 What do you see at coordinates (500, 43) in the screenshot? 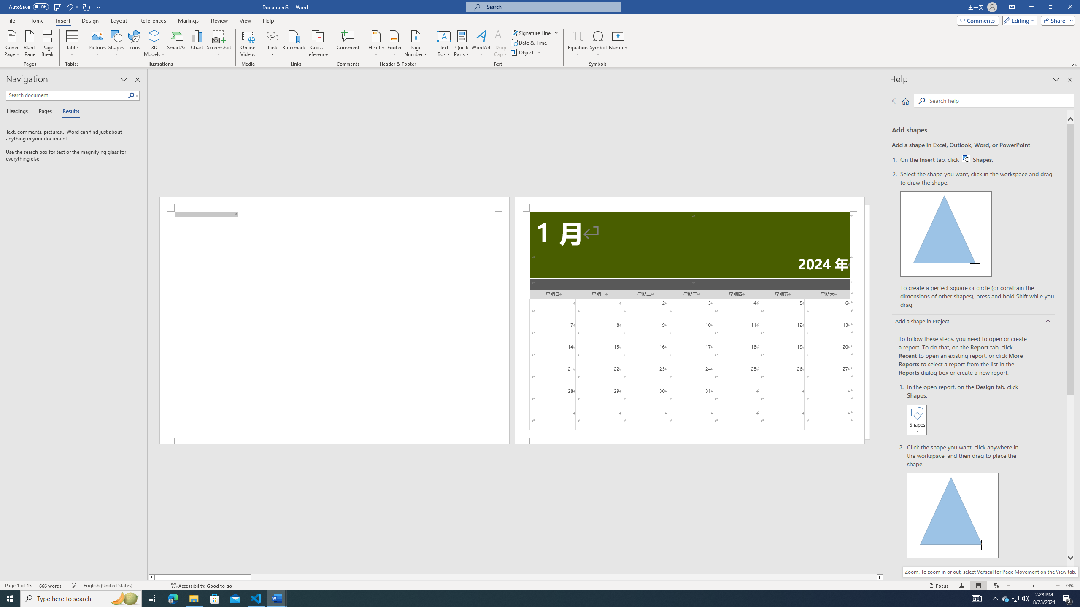
I see `Drop Cap` at bounding box center [500, 43].